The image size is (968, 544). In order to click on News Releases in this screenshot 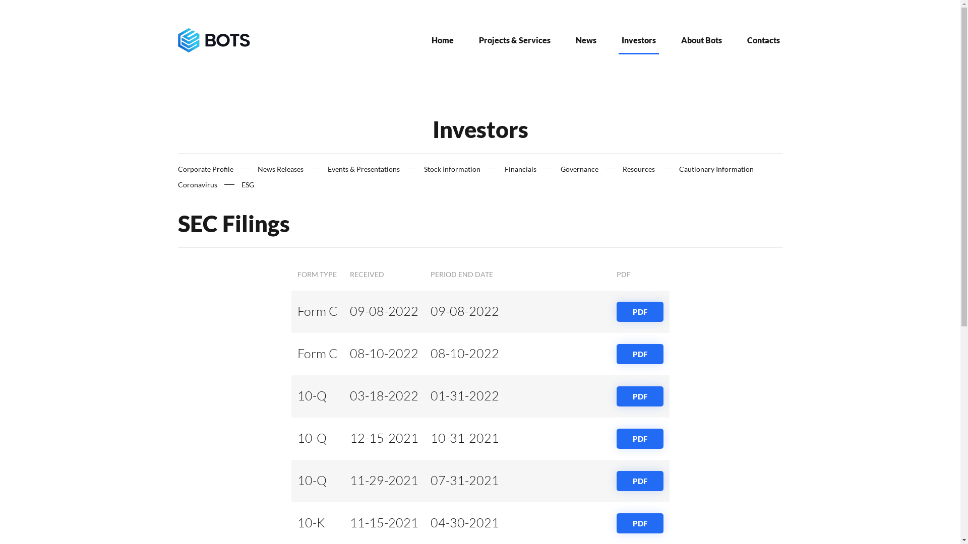, I will do `click(280, 169)`.